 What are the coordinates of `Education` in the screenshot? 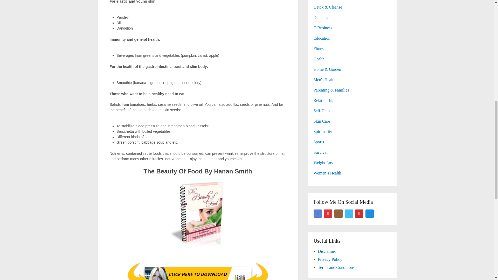 It's located at (322, 38).